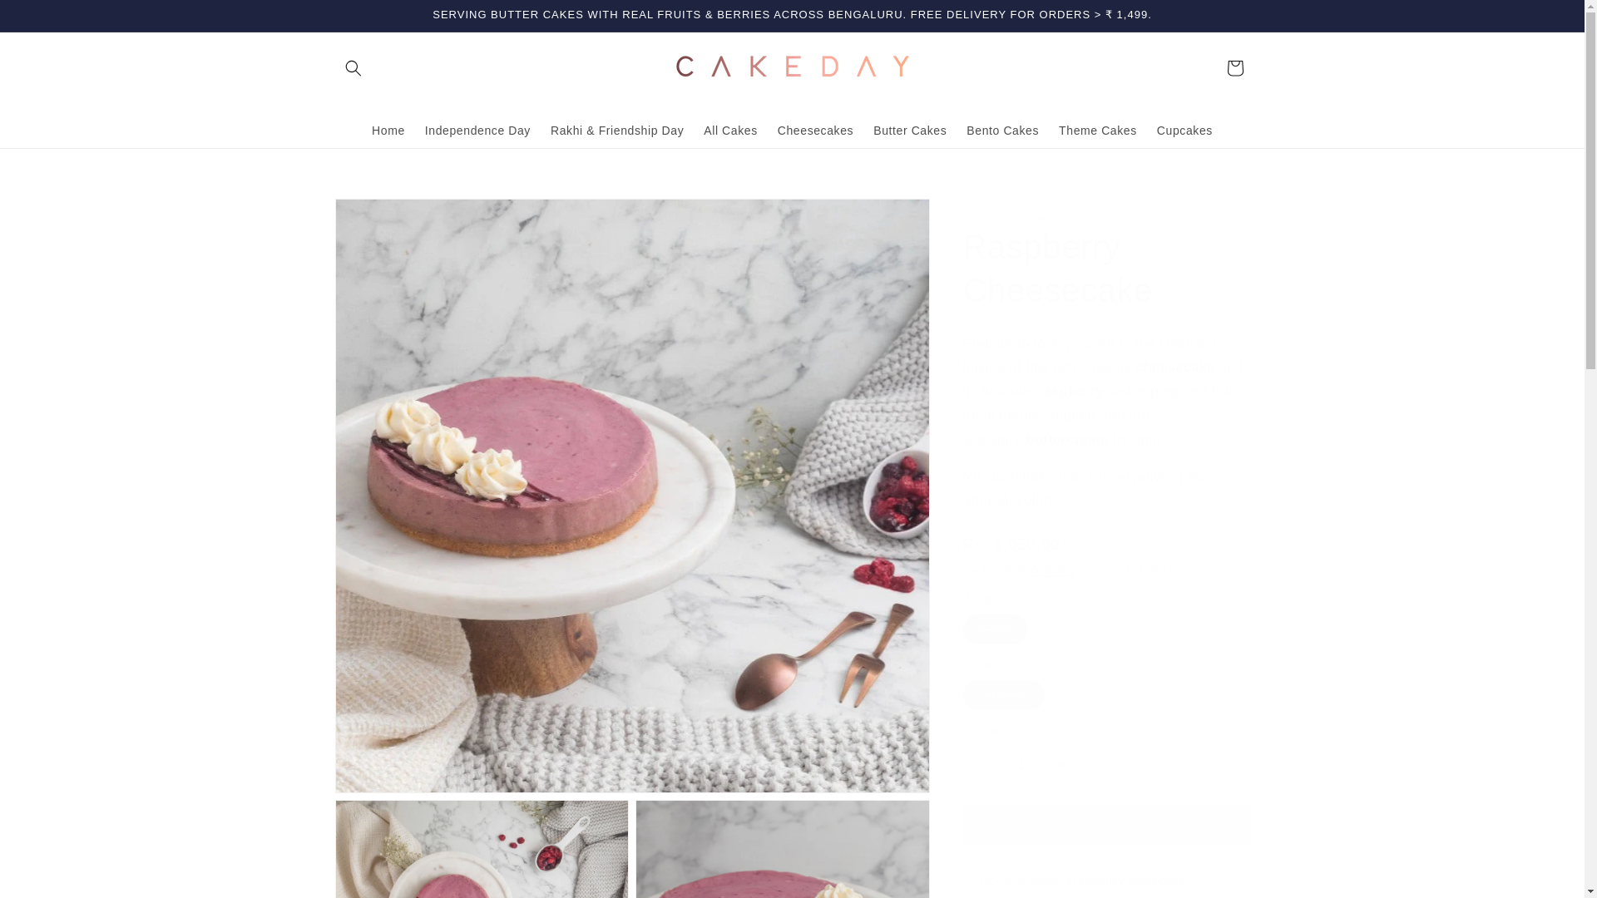  I want to click on Independence Day, so click(477, 131).